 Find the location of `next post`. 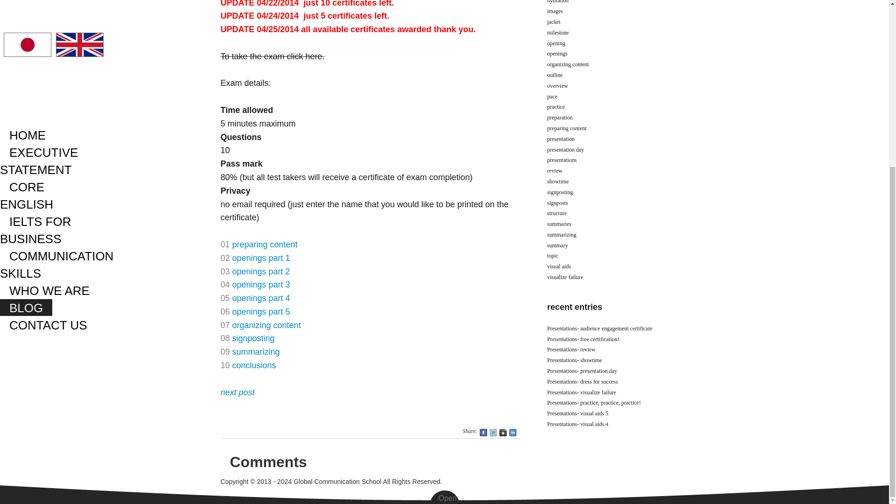

next post is located at coordinates (237, 392).